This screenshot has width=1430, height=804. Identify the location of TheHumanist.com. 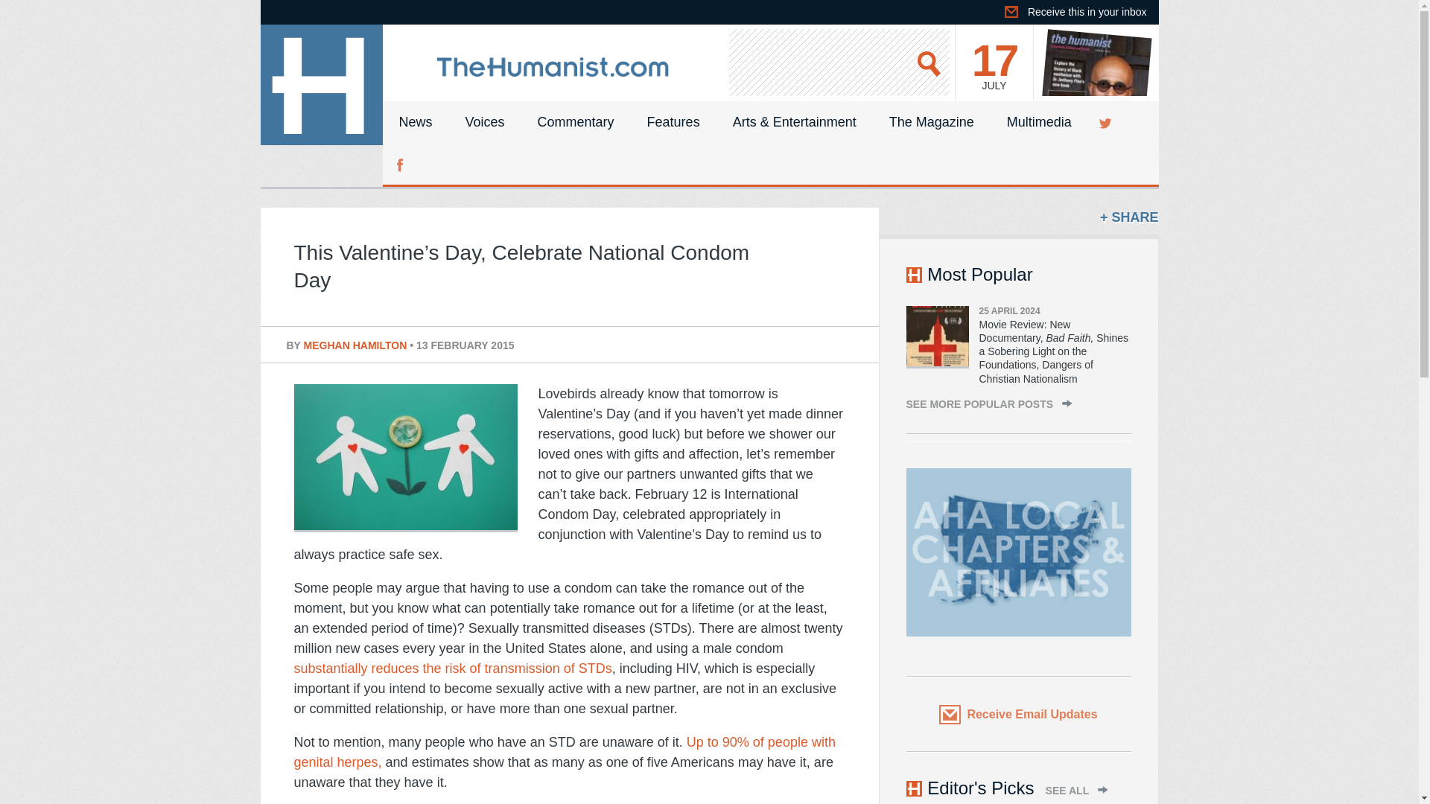
(322, 85).